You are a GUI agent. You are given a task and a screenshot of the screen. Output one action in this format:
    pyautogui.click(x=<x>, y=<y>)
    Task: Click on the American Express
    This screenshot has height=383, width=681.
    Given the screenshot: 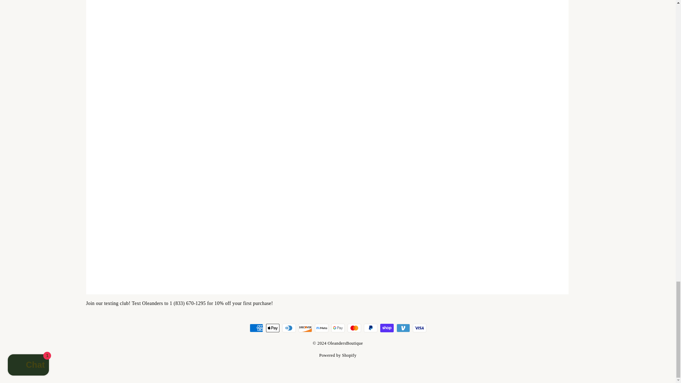 What is the action you would take?
    pyautogui.click(x=256, y=328)
    